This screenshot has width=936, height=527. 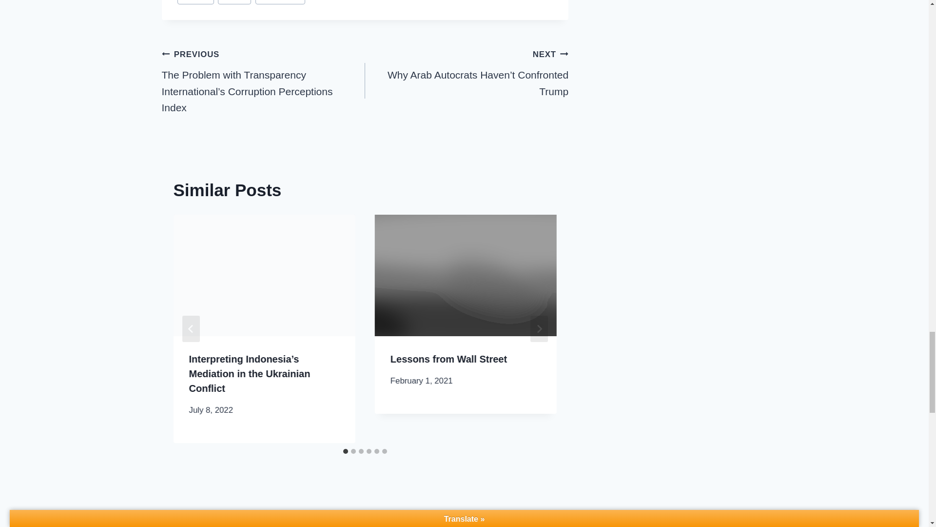 What do you see at coordinates (196, 2) in the screenshot?
I see `China` at bounding box center [196, 2].